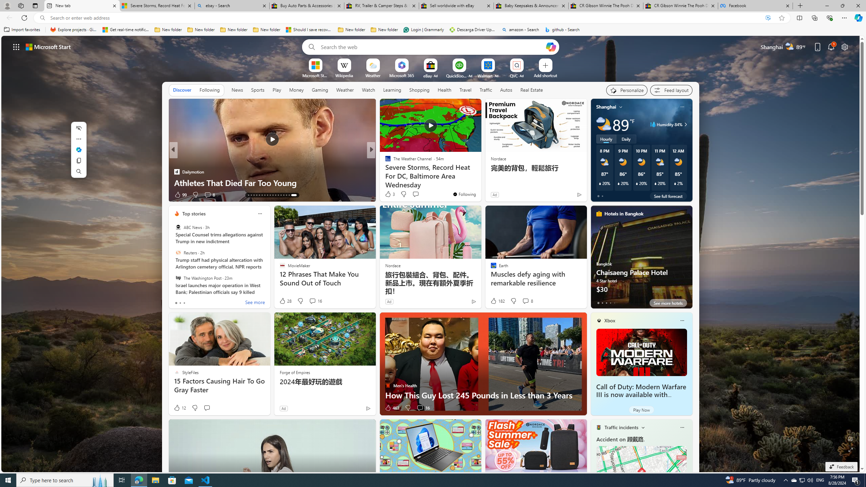  Describe the element at coordinates (598, 427) in the screenshot. I see `Traffic Title Traffic Light` at that location.